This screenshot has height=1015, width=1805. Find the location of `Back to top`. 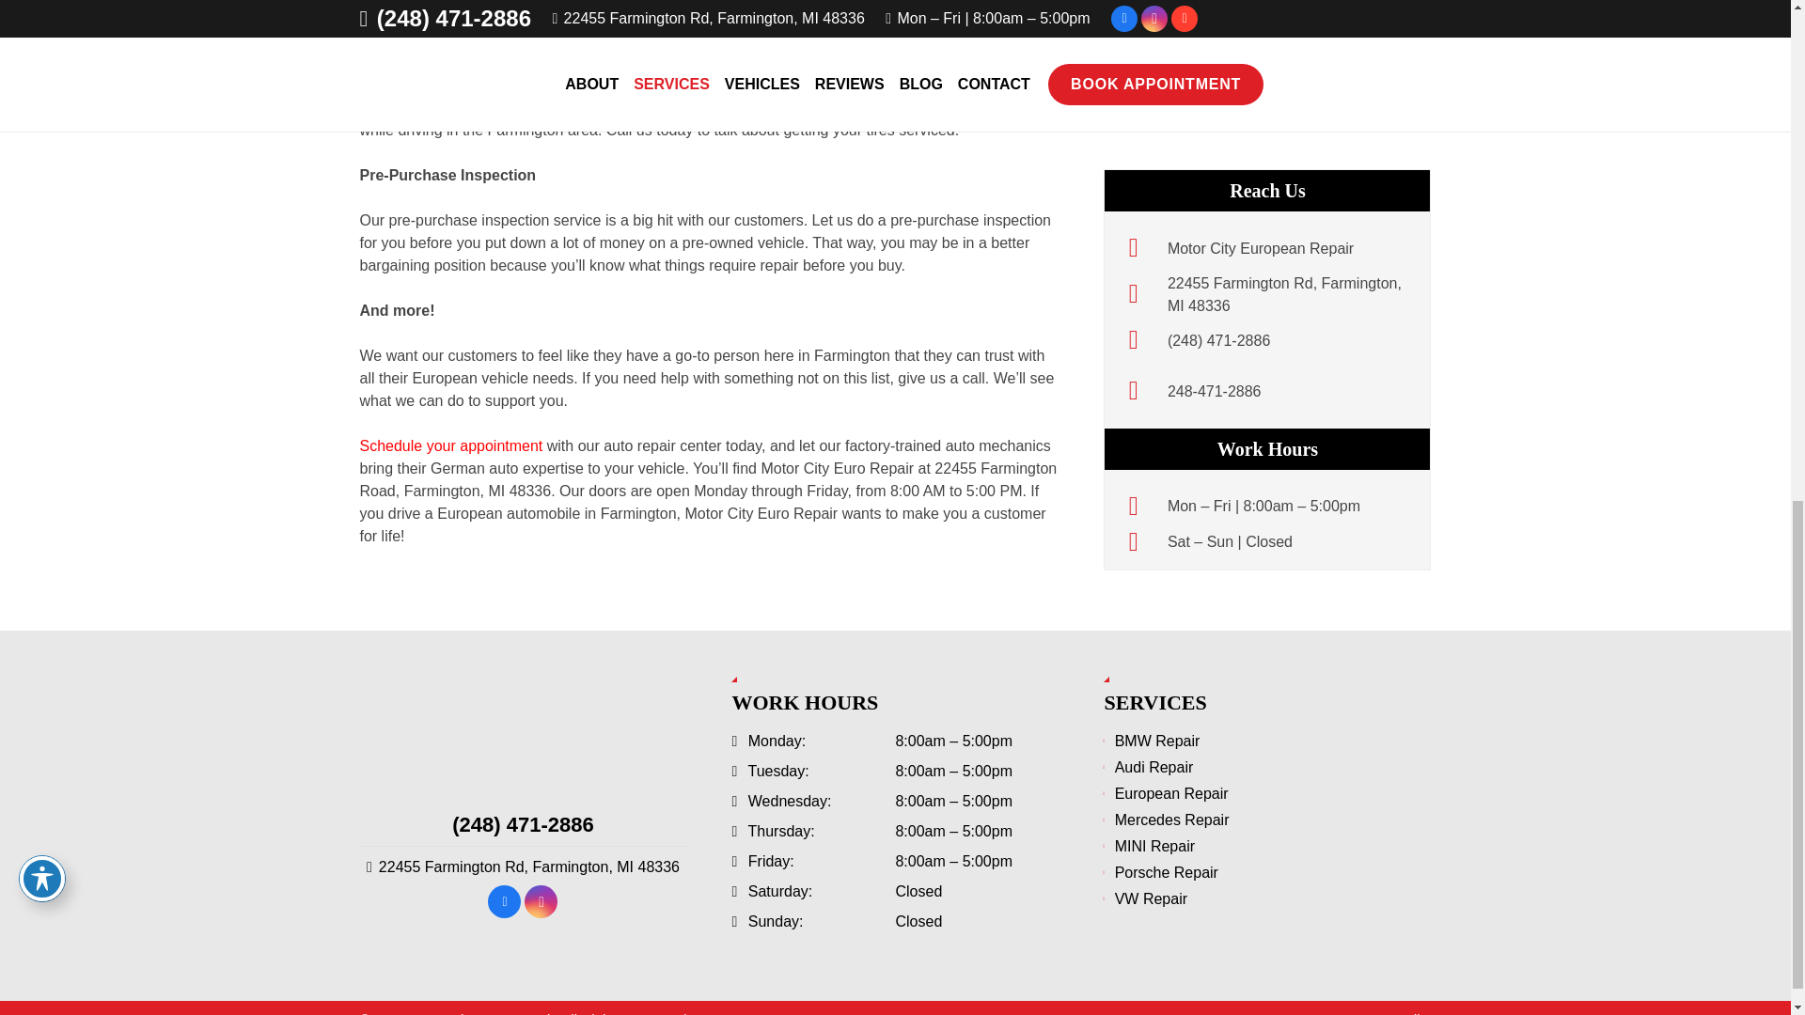

Back to top is located at coordinates (1752, 32).